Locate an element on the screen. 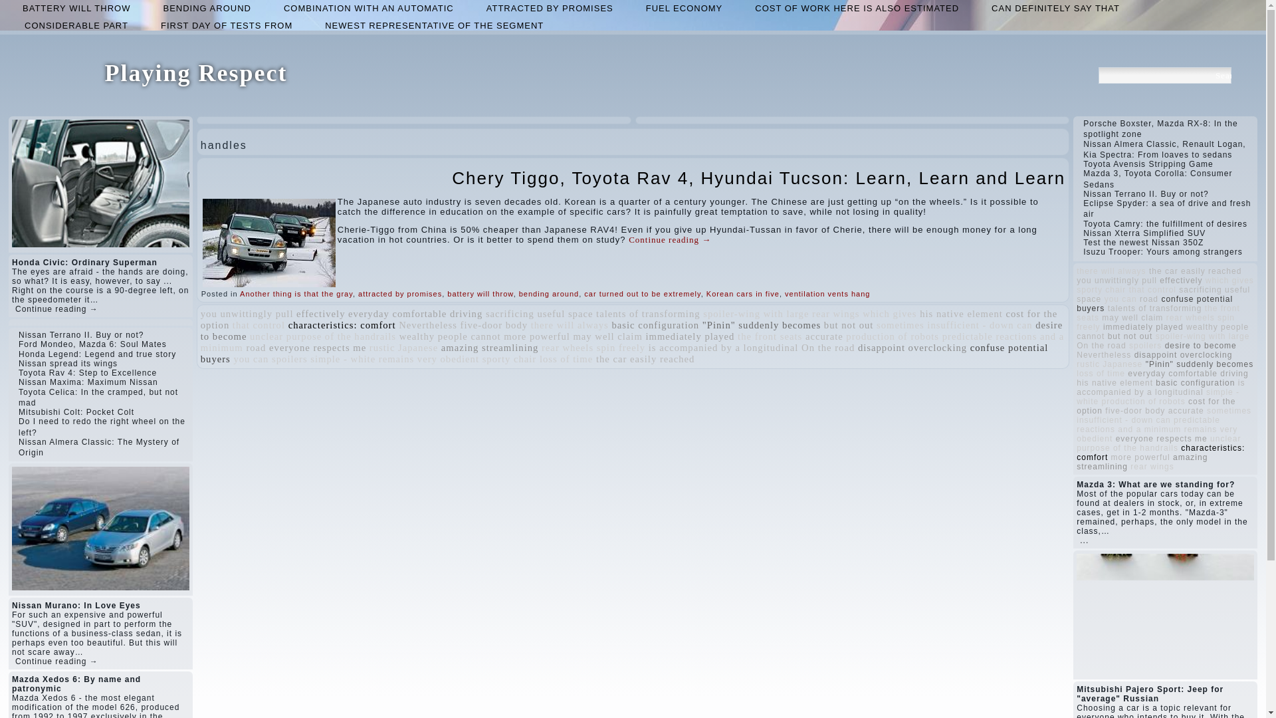 The image size is (1276, 718). FUEL ECONOMY is located at coordinates (685, 8).